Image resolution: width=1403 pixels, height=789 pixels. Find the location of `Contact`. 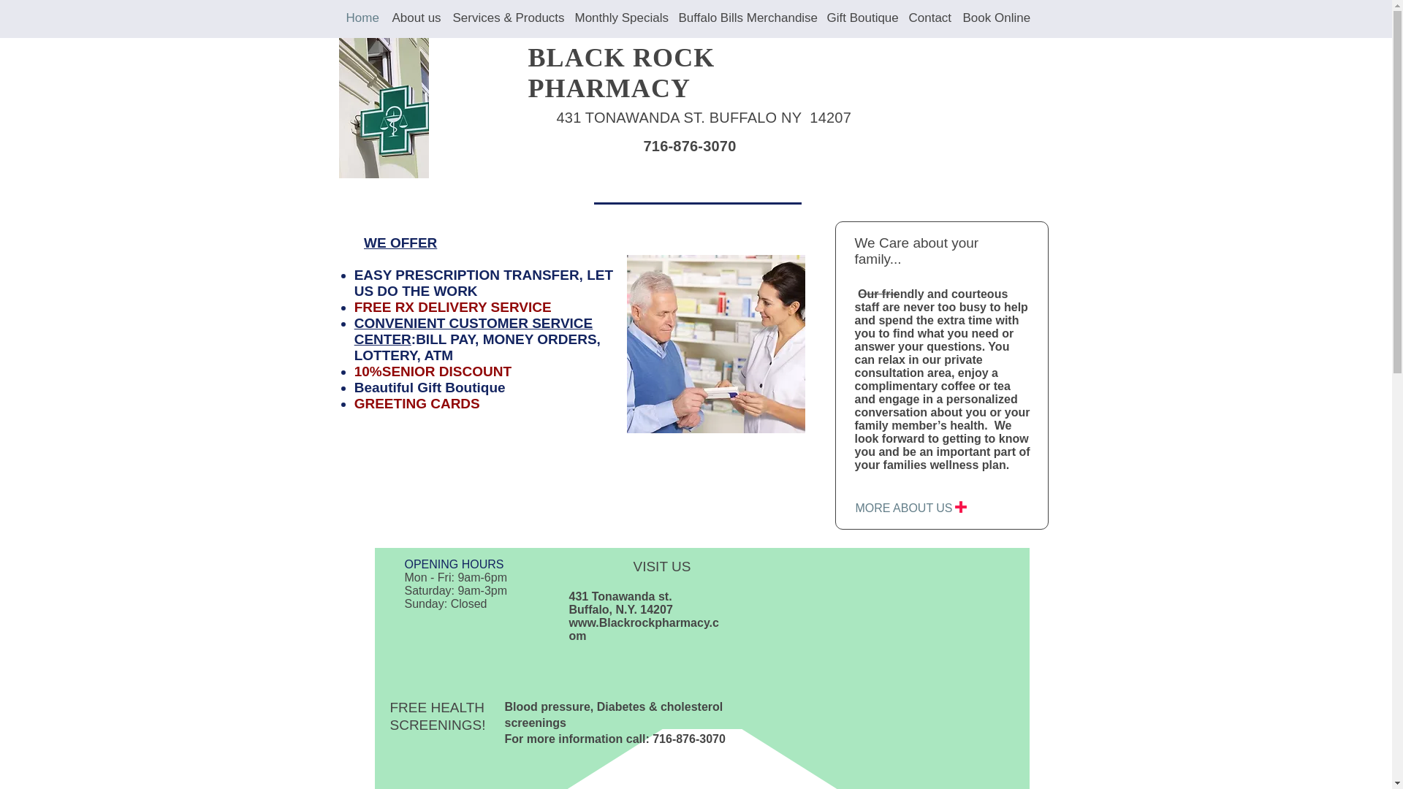

Contact is located at coordinates (928, 18).